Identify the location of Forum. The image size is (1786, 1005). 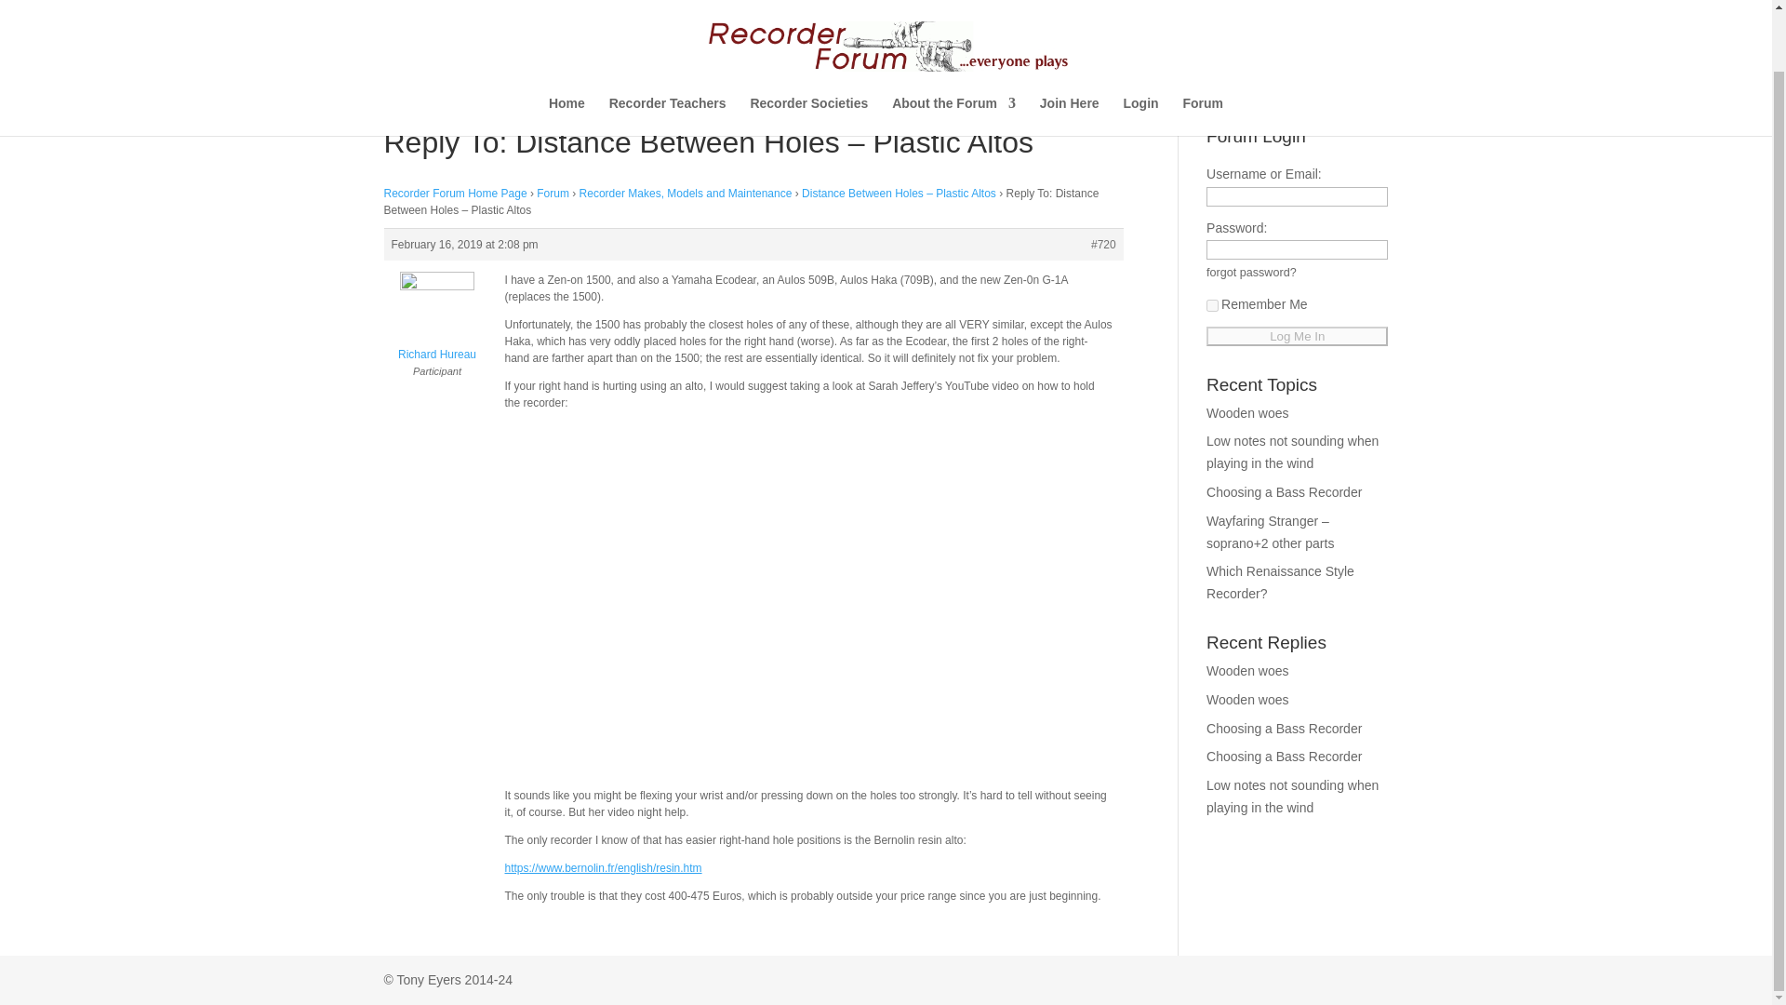
(1203, 52).